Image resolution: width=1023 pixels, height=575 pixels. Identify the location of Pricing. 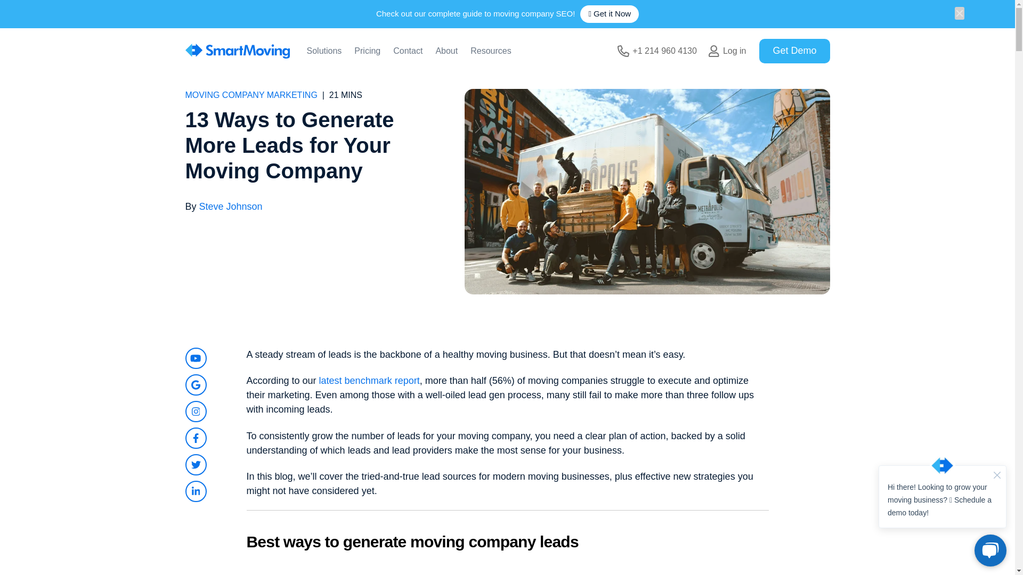
(367, 52).